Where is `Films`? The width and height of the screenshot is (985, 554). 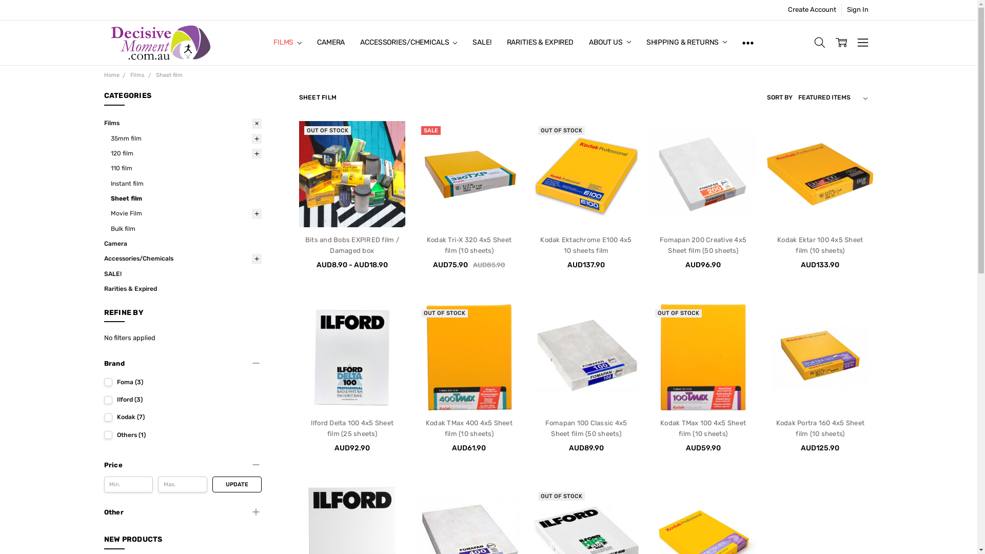 Films is located at coordinates (137, 75).